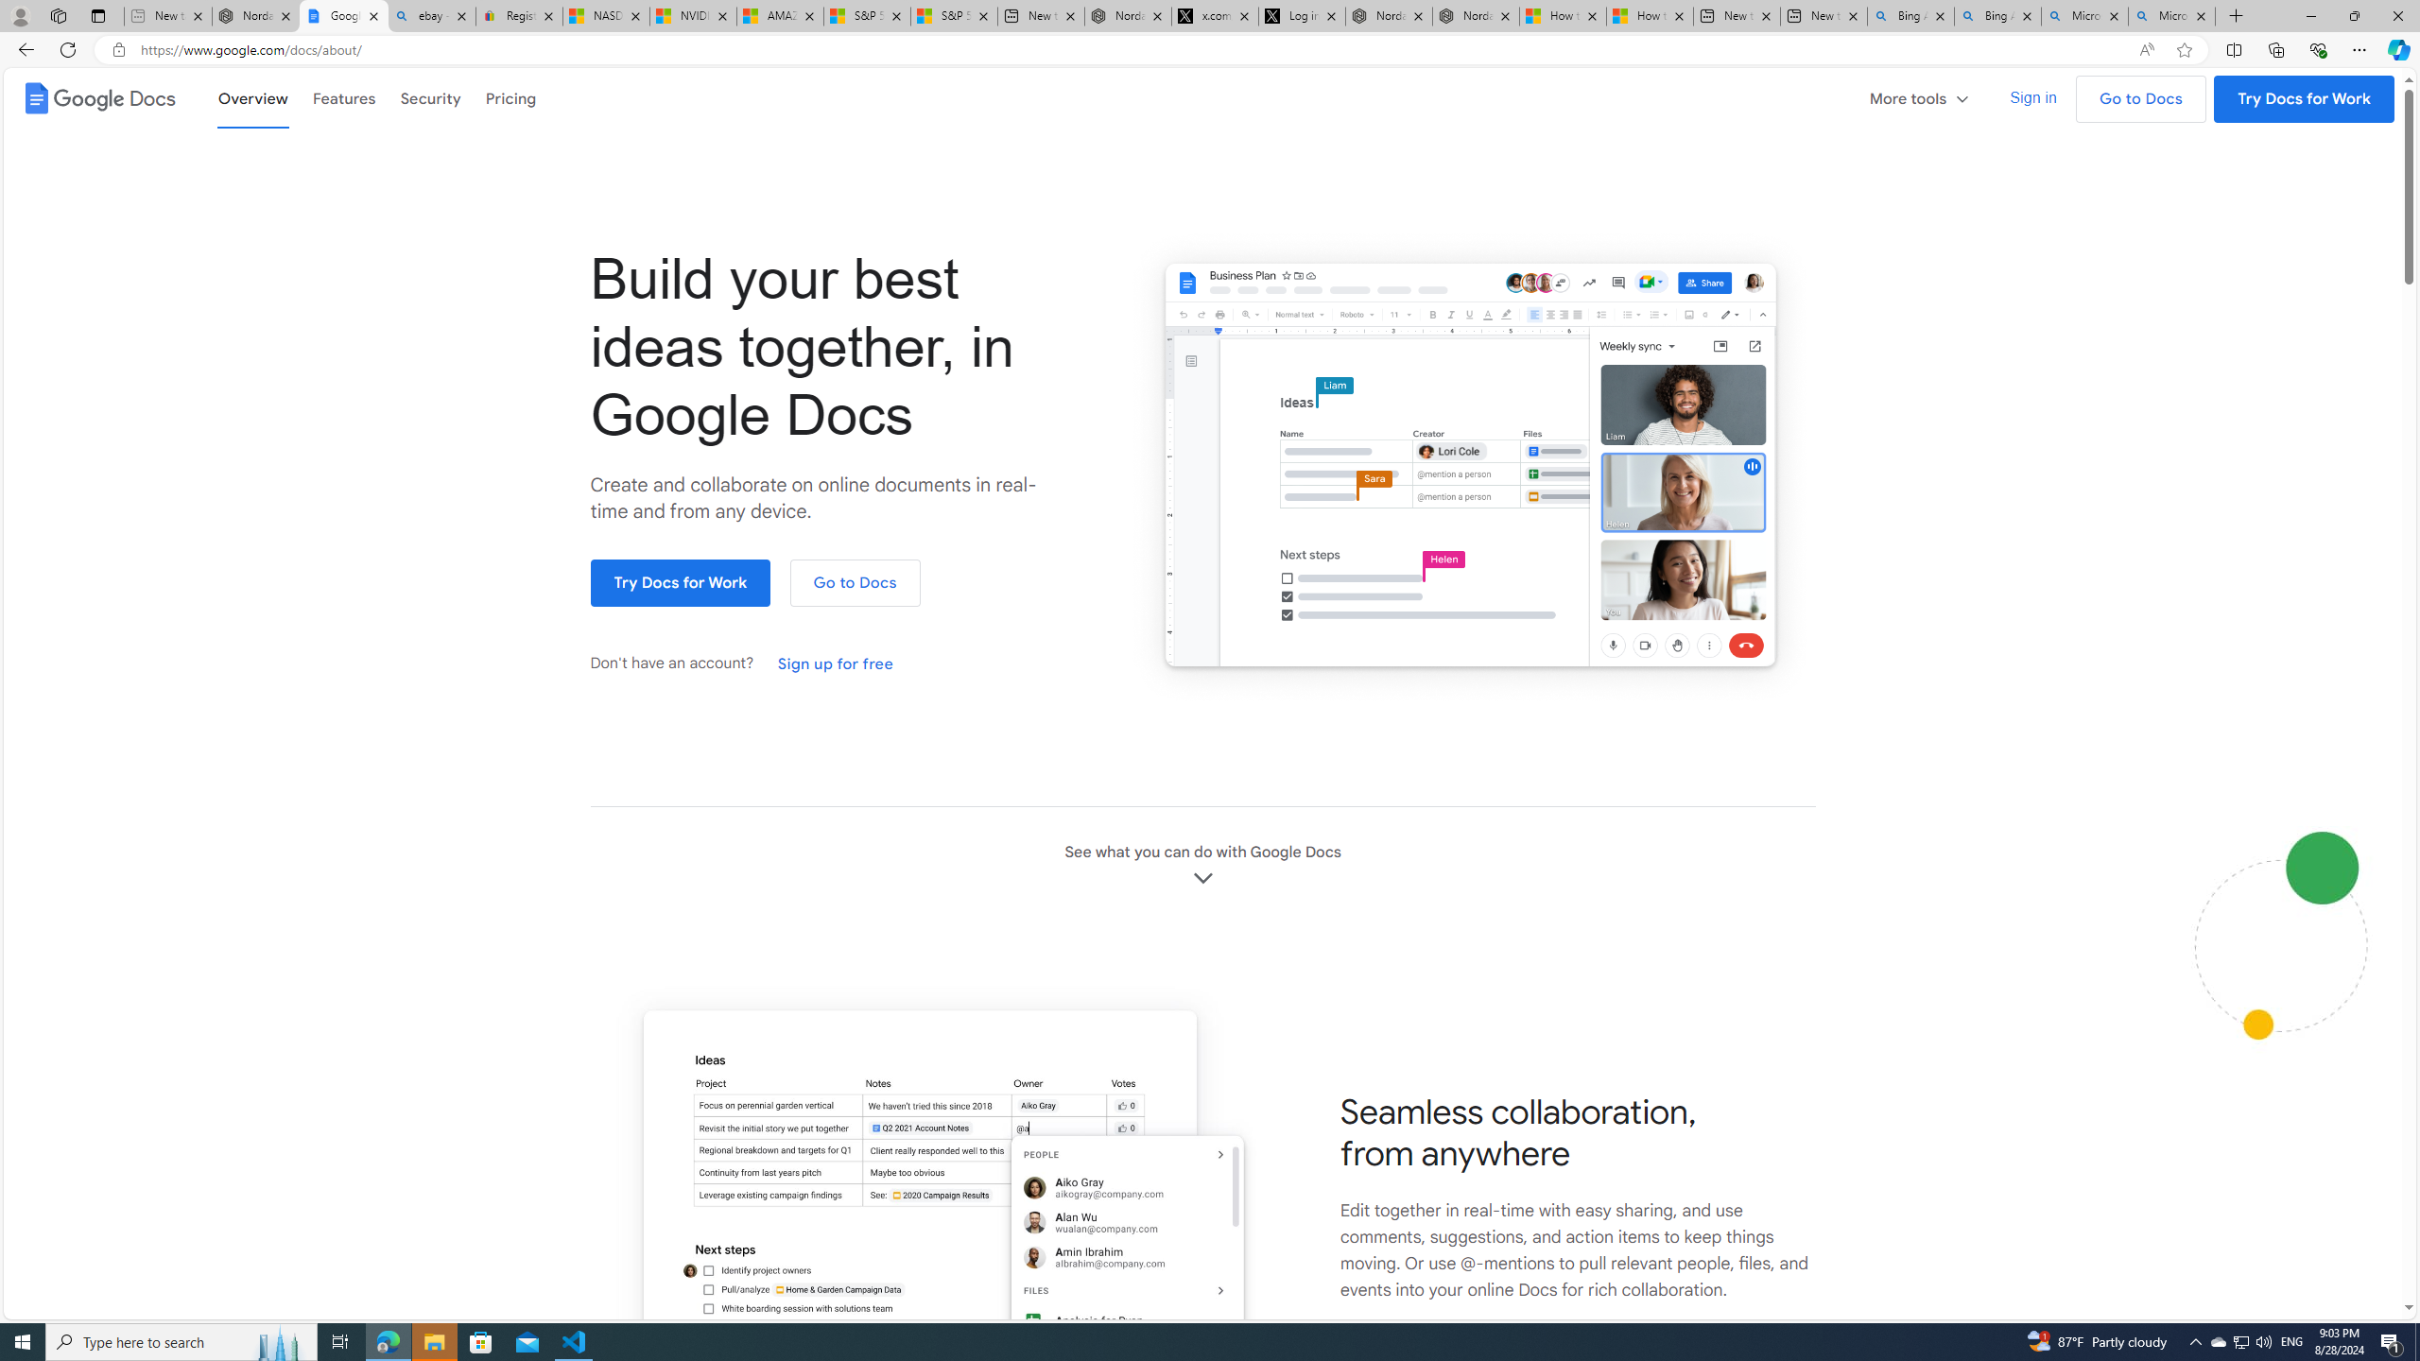  What do you see at coordinates (510, 98) in the screenshot?
I see `Pricing` at bounding box center [510, 98].